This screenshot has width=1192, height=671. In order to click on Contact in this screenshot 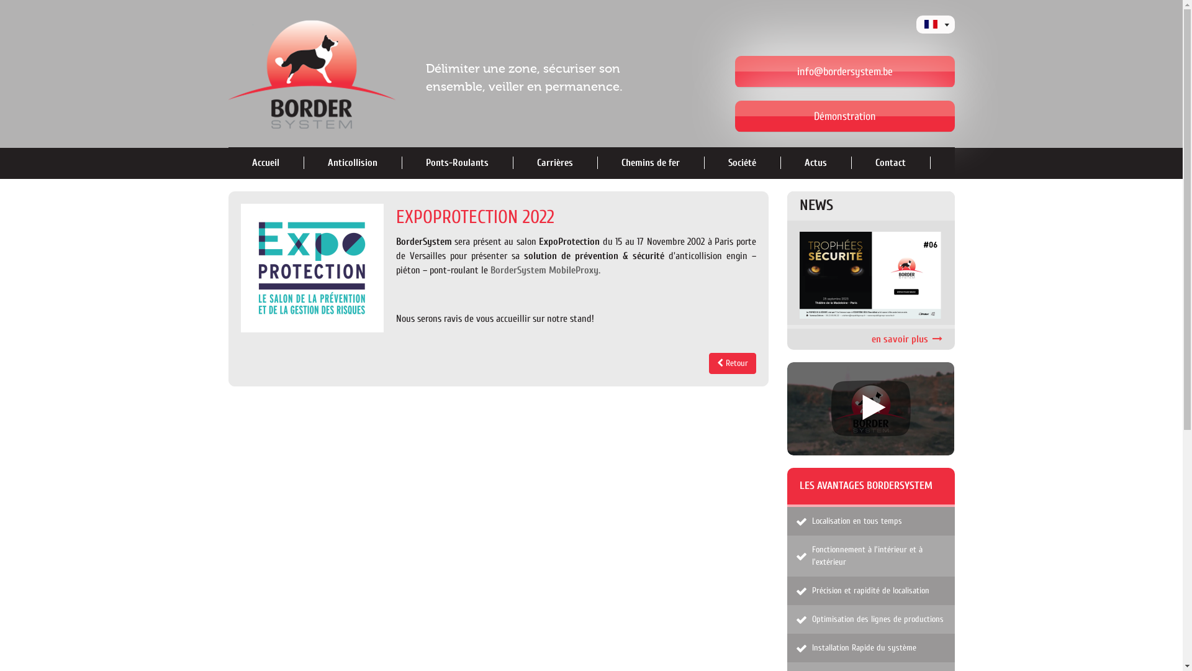, I will do `click(890, 163)`.